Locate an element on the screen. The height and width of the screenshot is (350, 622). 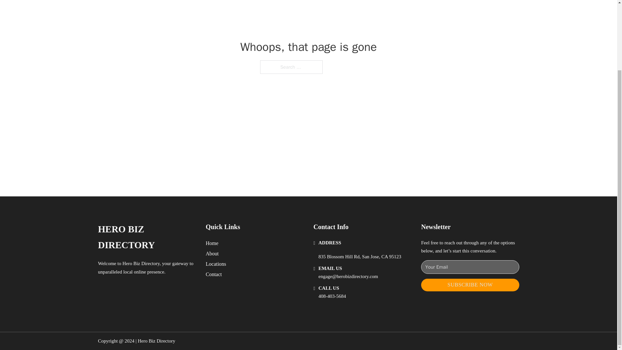
408-403-5684 is located at coordinates (332, 296).